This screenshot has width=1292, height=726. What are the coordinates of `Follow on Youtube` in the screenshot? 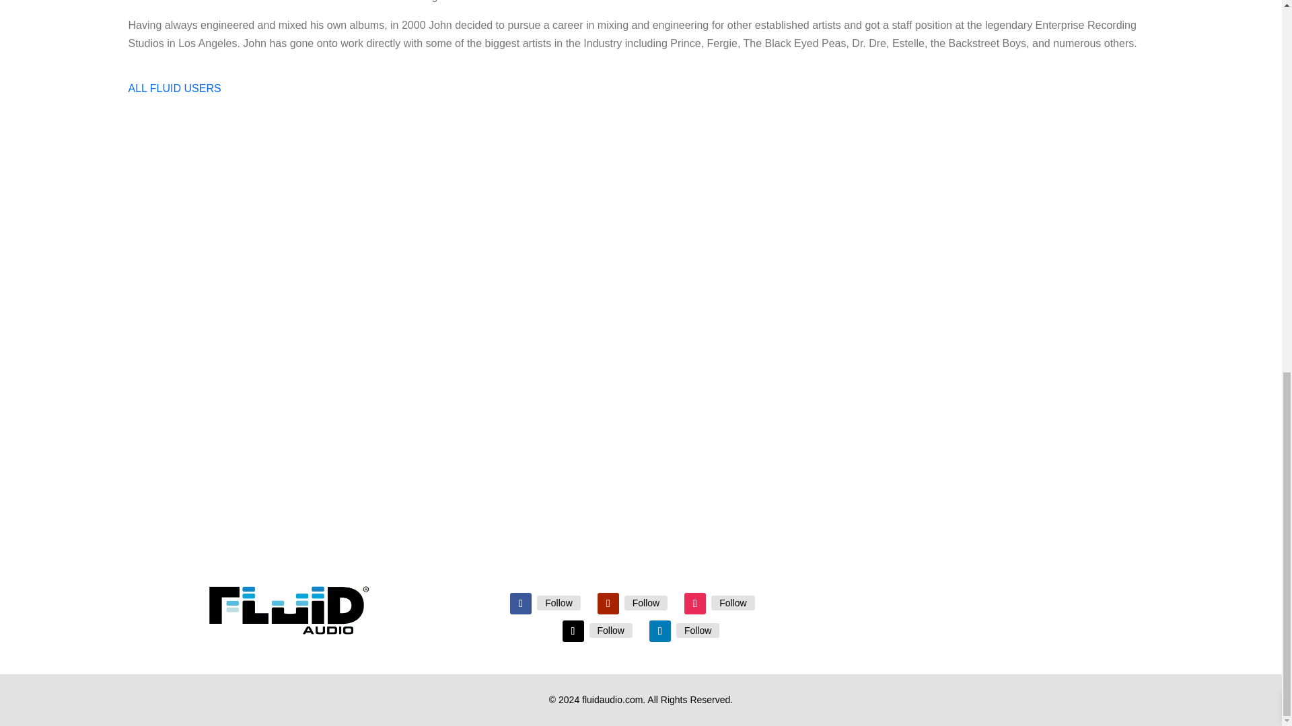 It's located at (608, 604).